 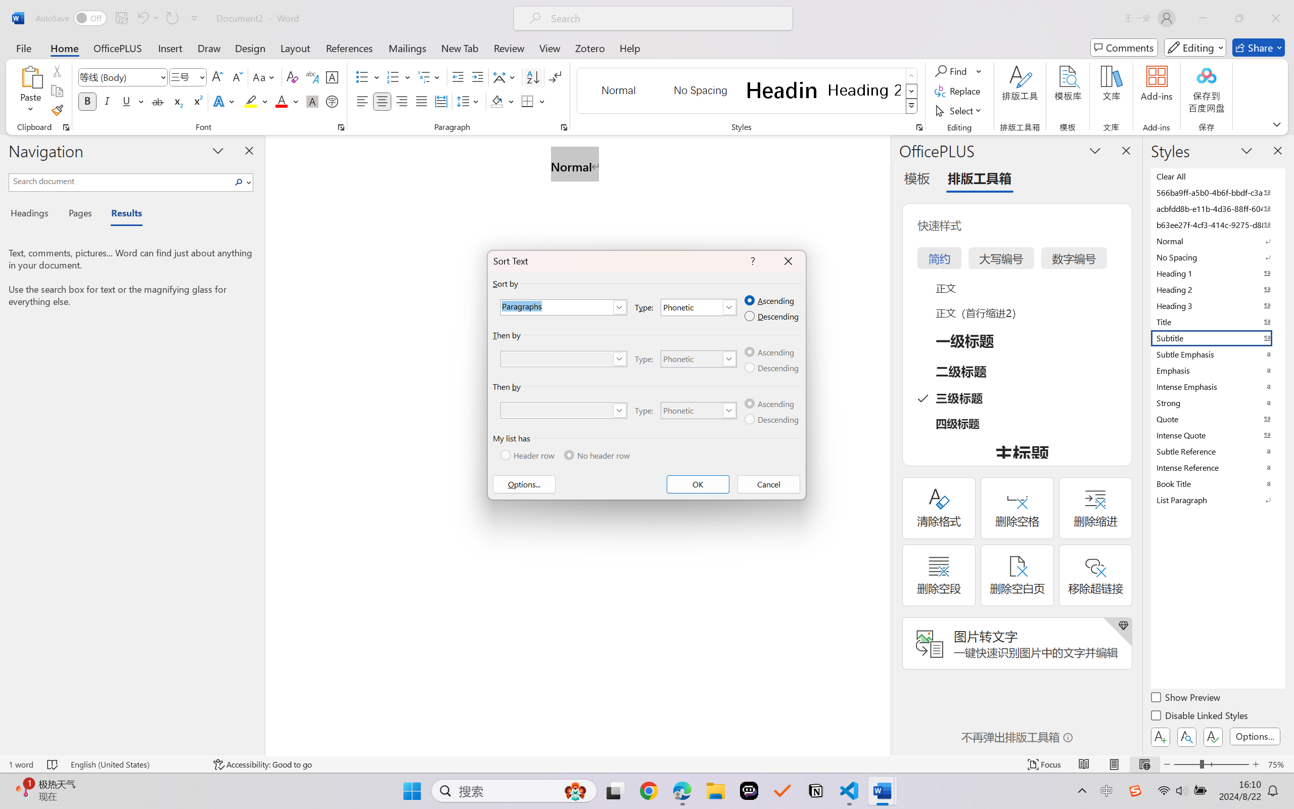 I want to click on Task Pane Options, so click(x=1095, y=150).